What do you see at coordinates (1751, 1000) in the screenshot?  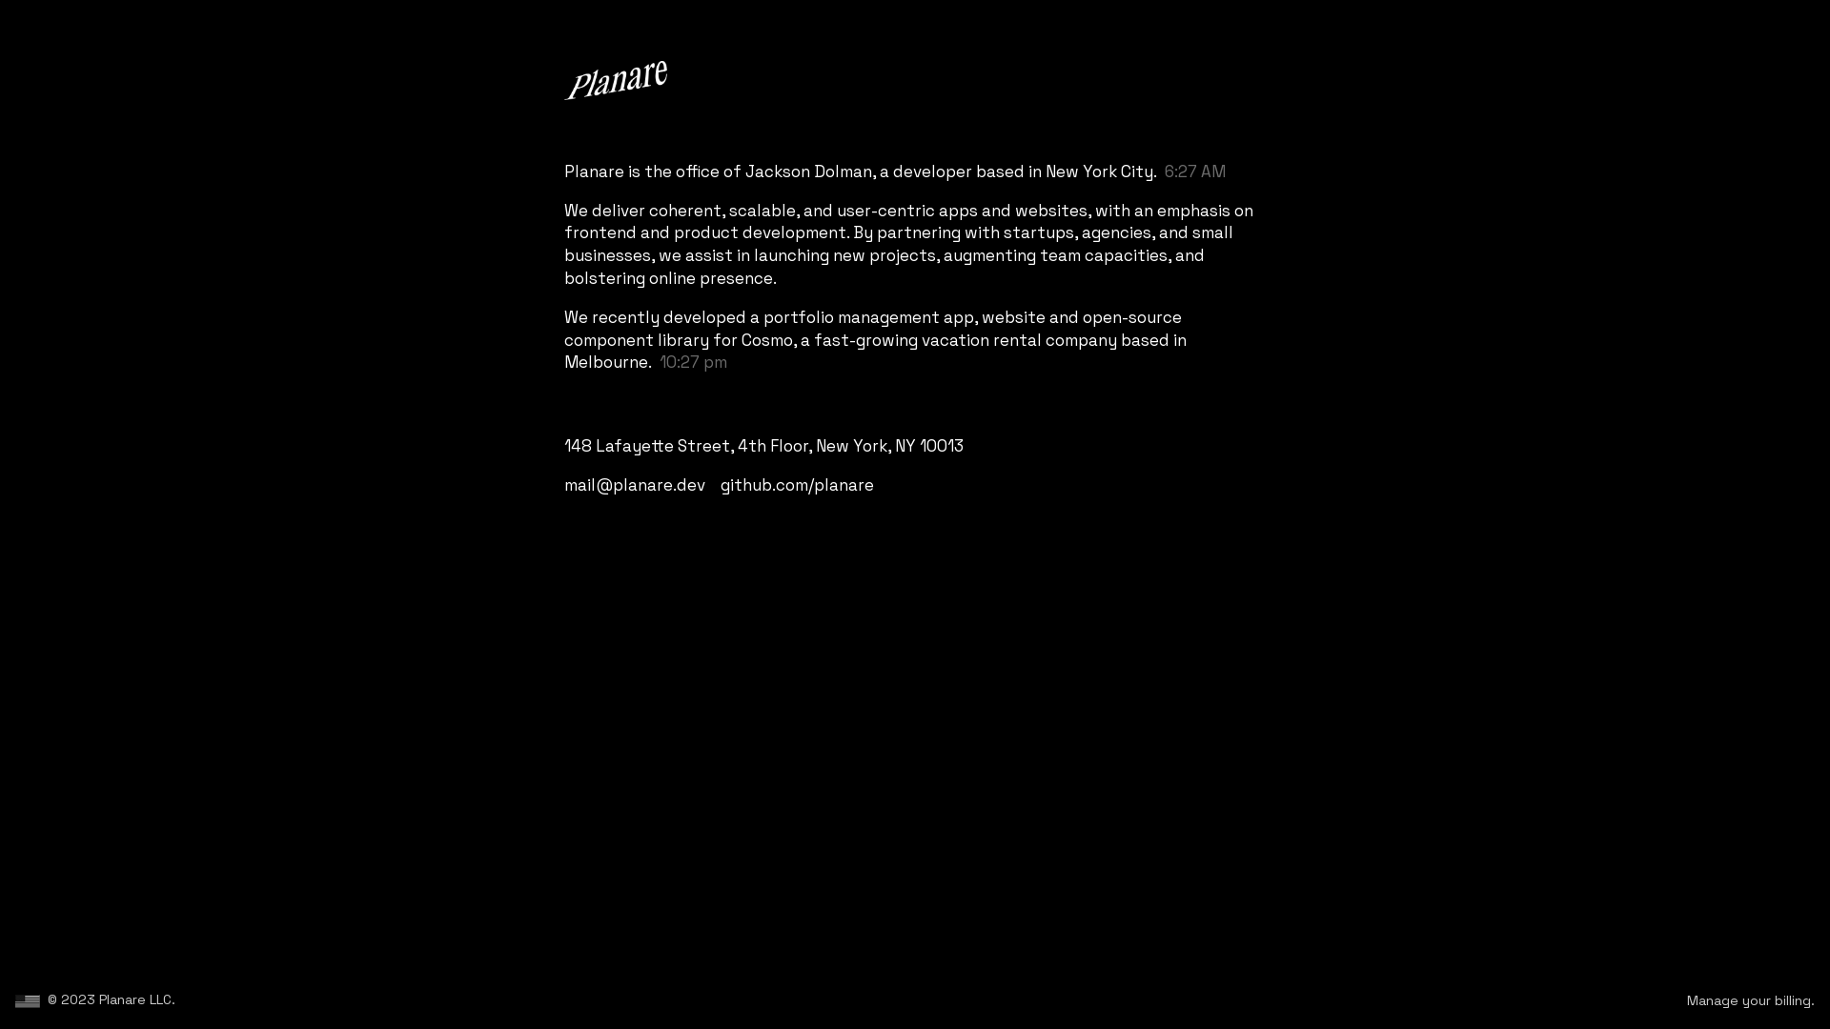 I see `Manage your billing.` at bounding box center [1751, 1000].